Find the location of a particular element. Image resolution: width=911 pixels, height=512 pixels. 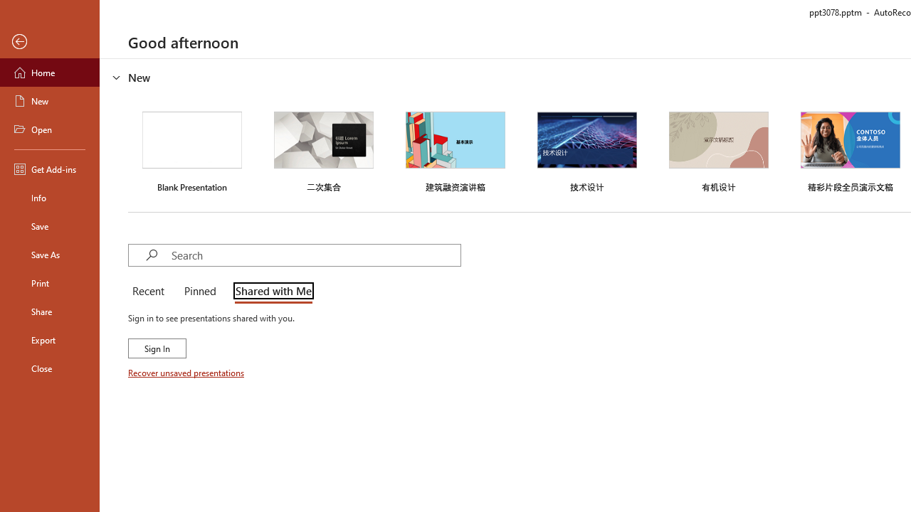

Recover unsaved presentations is located at coordinates (187, 373).